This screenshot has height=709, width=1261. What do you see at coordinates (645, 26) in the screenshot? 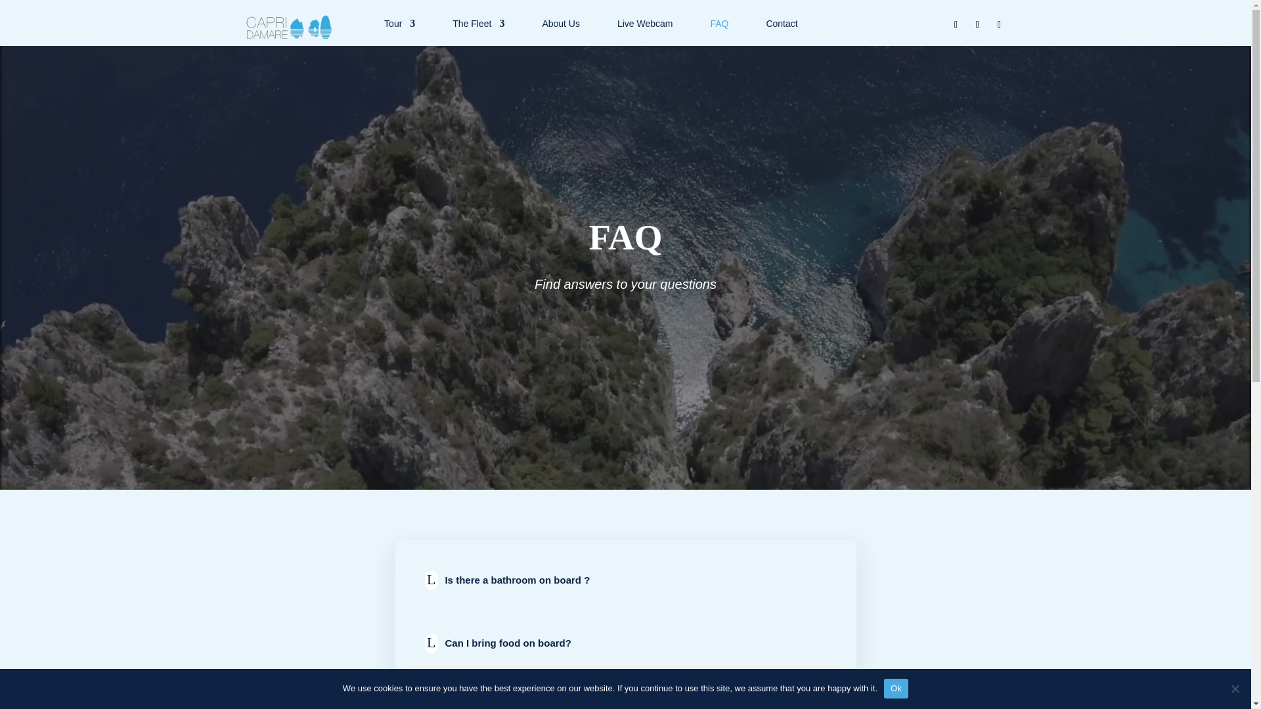
I see `Live Webcam` at bounding box center [645, 26].